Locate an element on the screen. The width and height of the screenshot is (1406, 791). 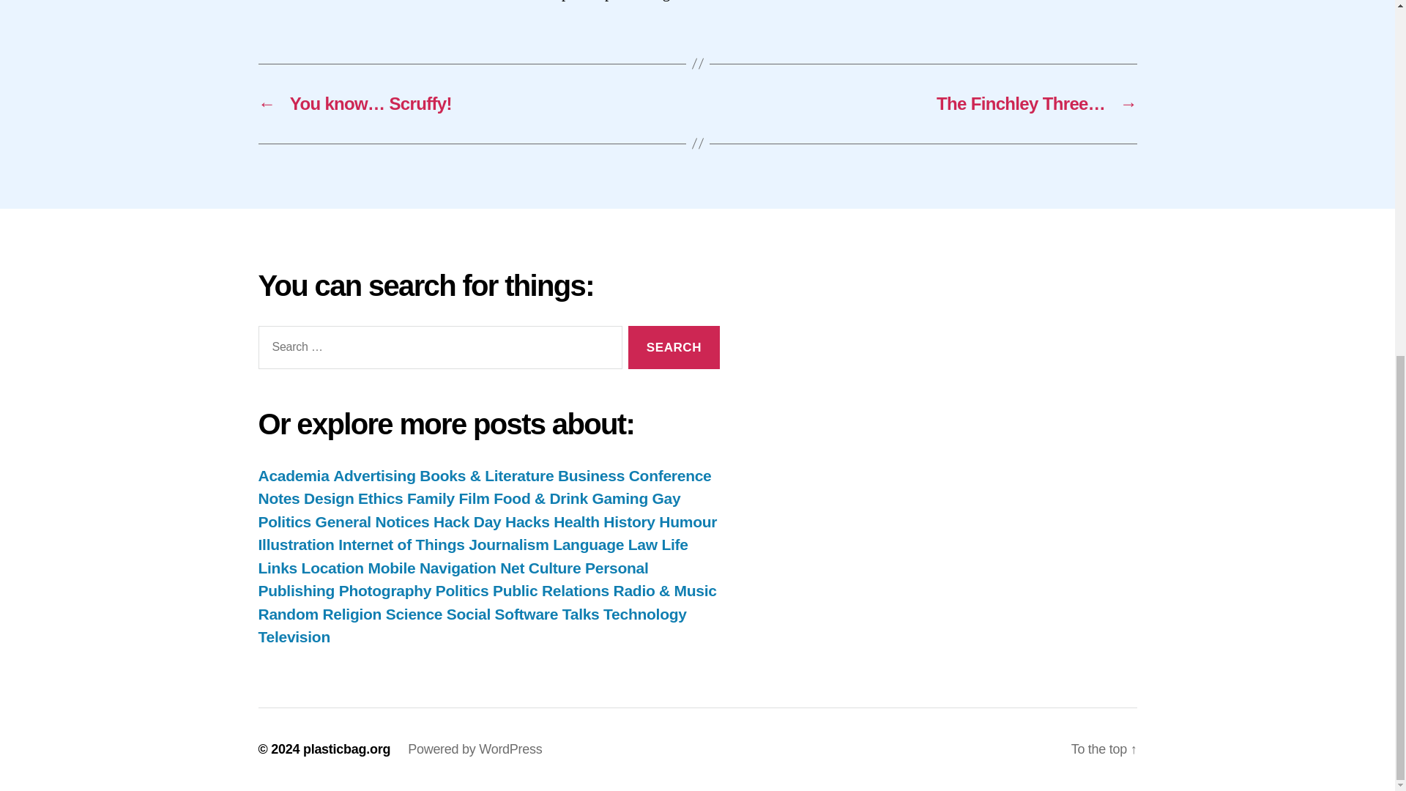
Hack Day is located at coordinates (466, 521).